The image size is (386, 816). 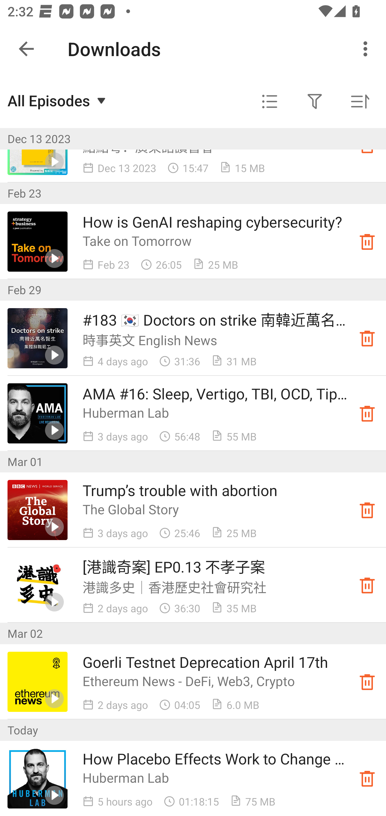 What do you see at coordinates (360, 101) in the screenshot?
I see ` Sorted by oldest first` at bounding box center [360, 101].